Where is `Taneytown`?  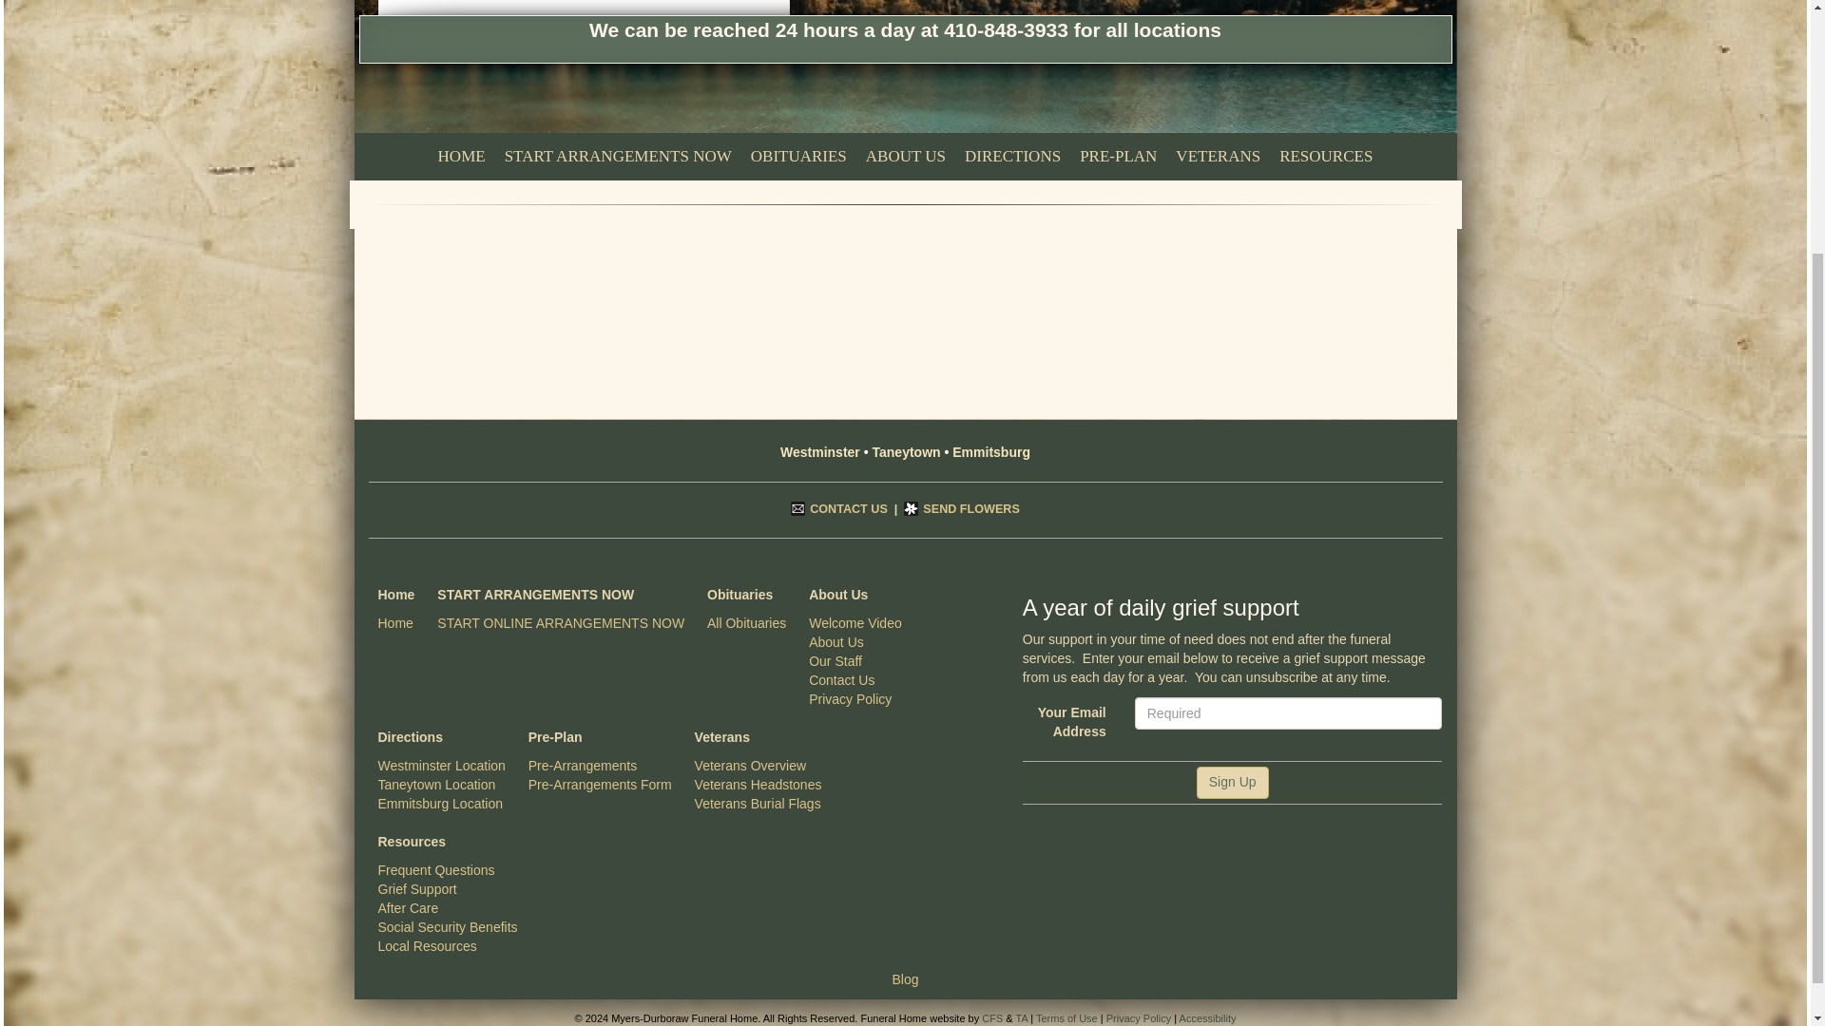 Taneytown is located at coordinates (584, 27).